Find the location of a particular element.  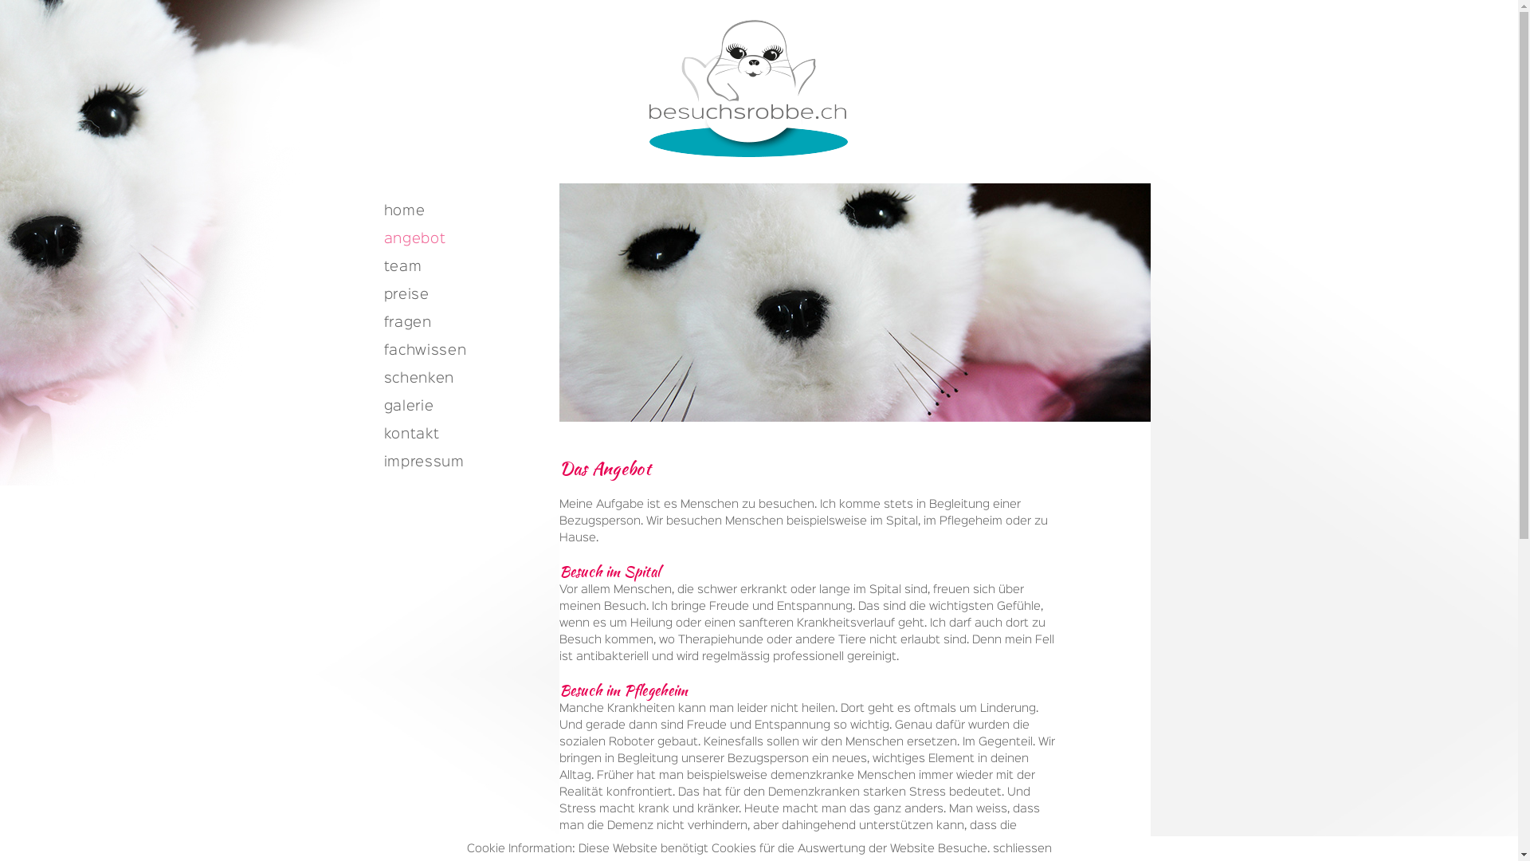

angebot is located at coordinates (465, 241).